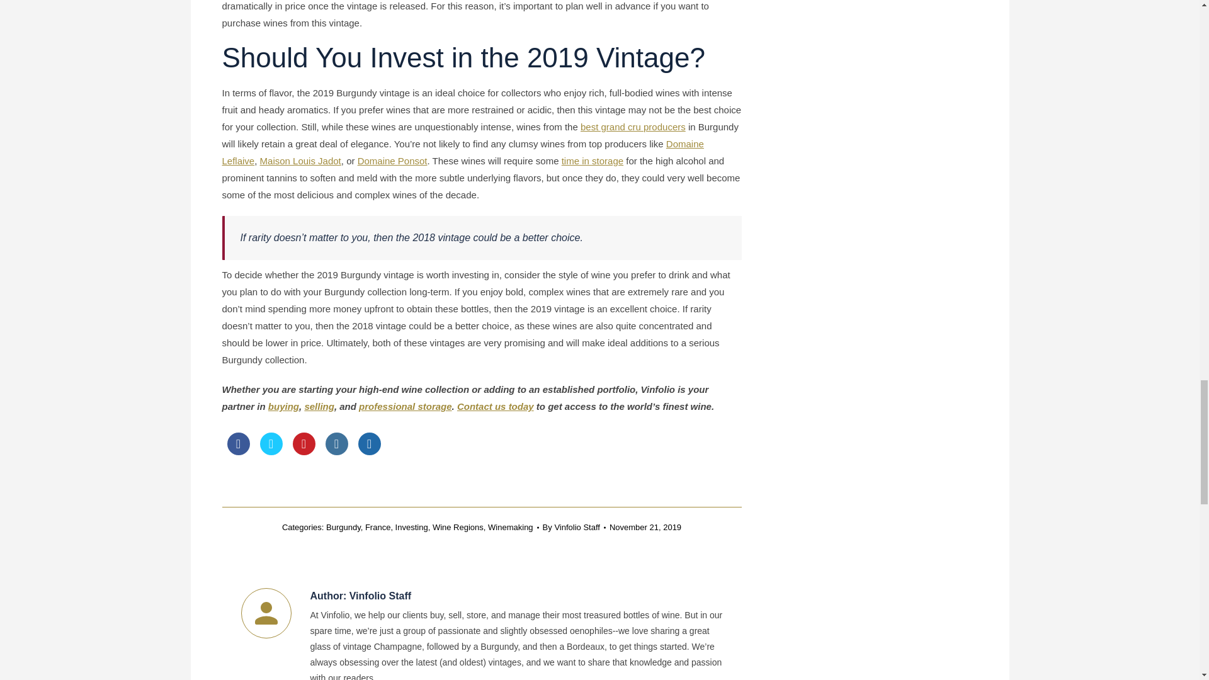 The width and height of the screenshot is (1209, 680). I want to click on Burgundy, so click(343, 527).